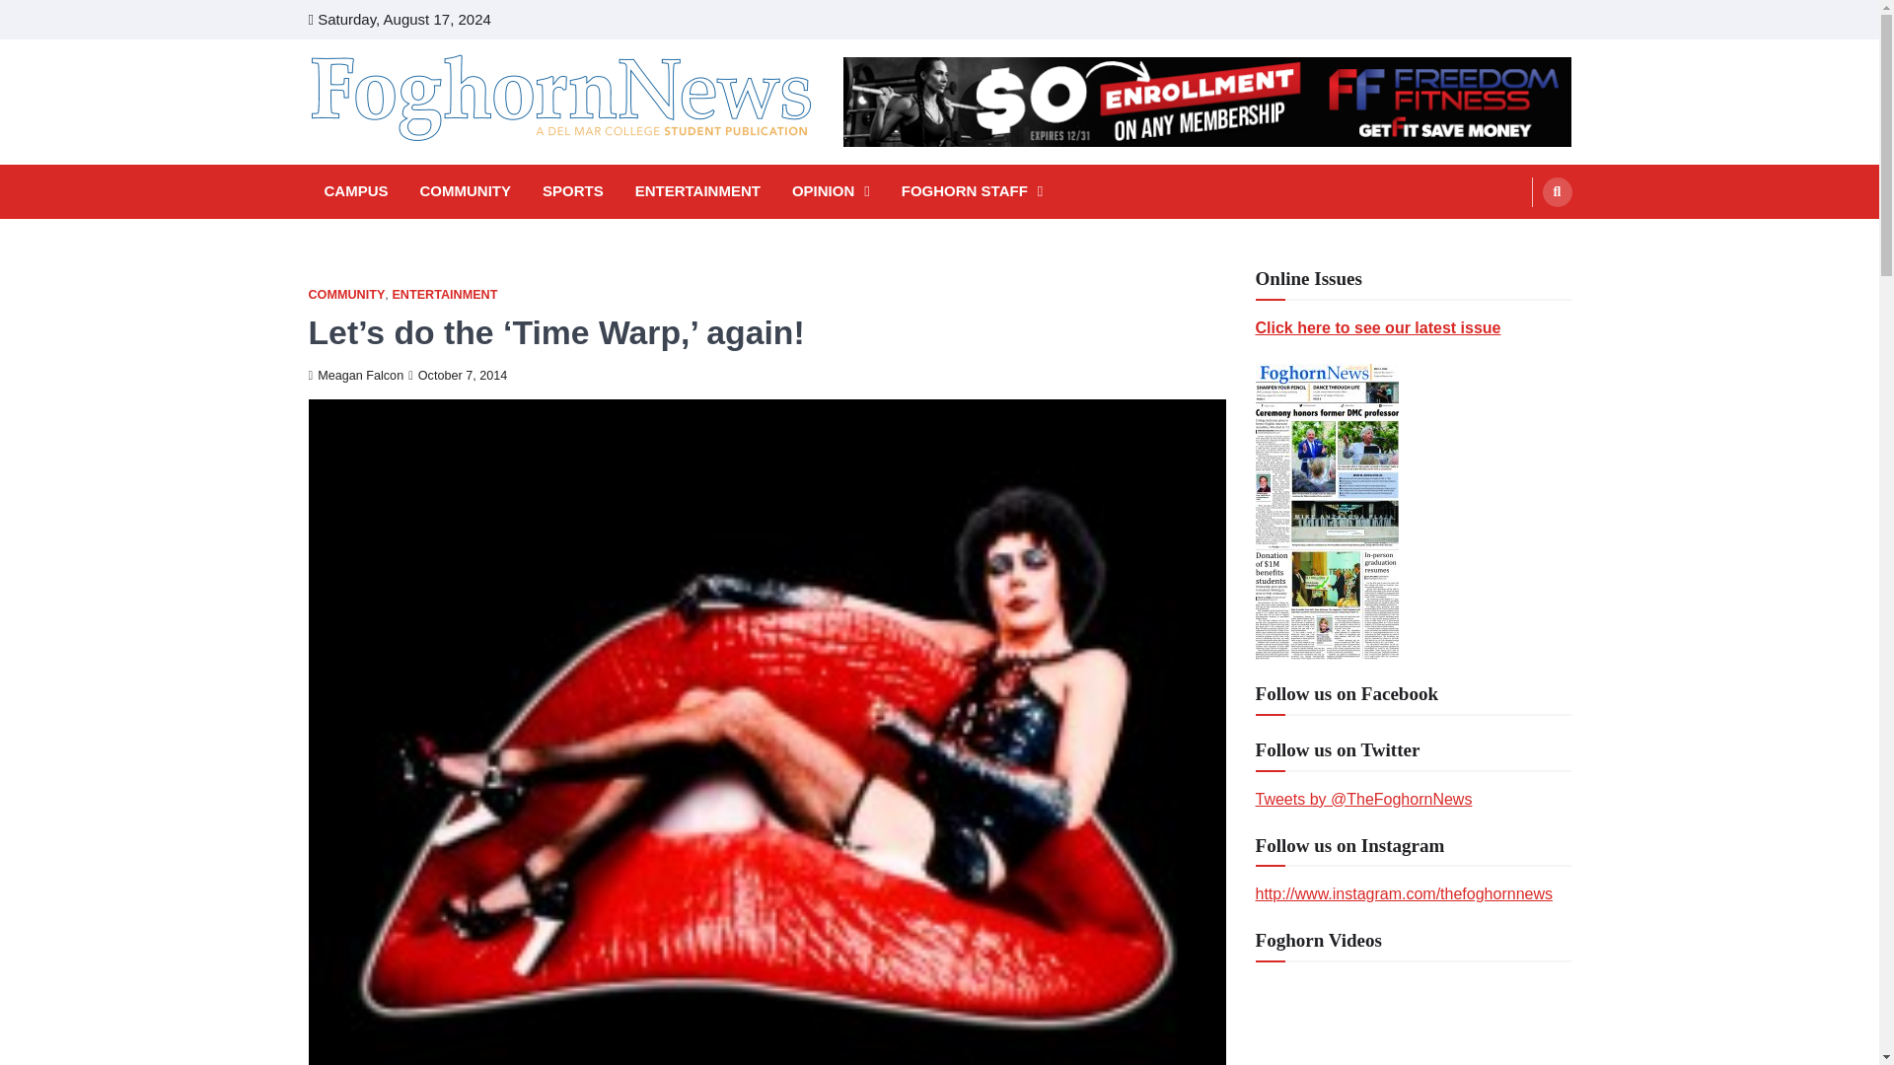 This screenshot has height=1065, width=1894. Describe the element at coordinates (1557, 191) in the screenshot. I see `Search` at that location.